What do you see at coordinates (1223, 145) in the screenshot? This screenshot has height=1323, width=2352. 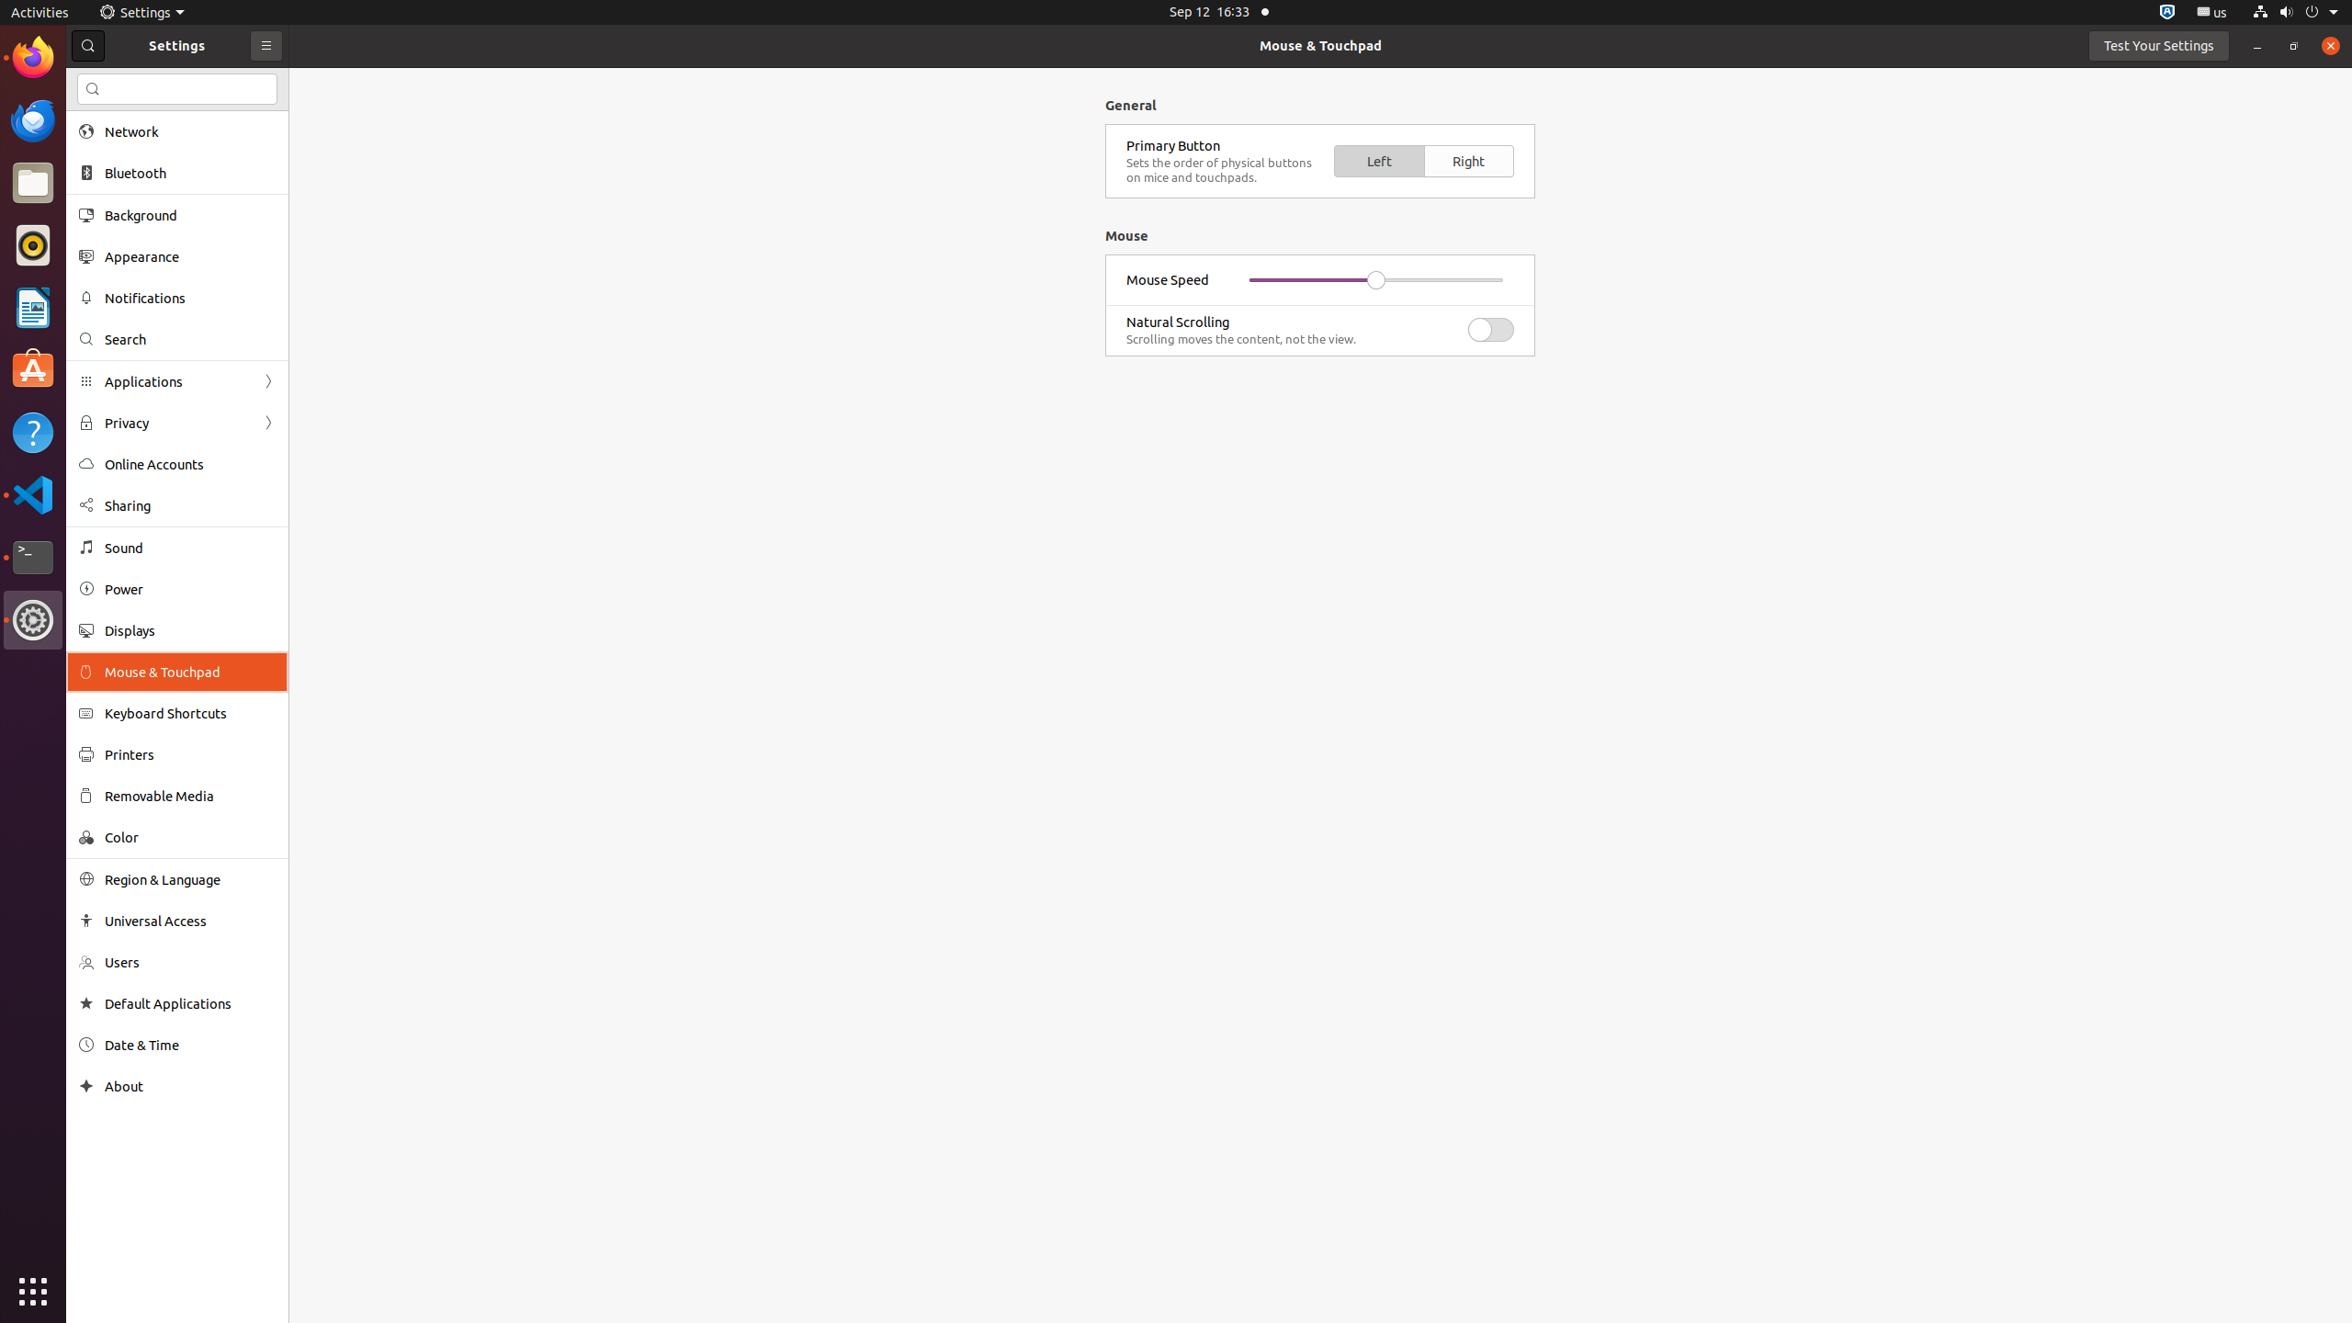 I see `Primary Button` at bounding box center [1223, 145].